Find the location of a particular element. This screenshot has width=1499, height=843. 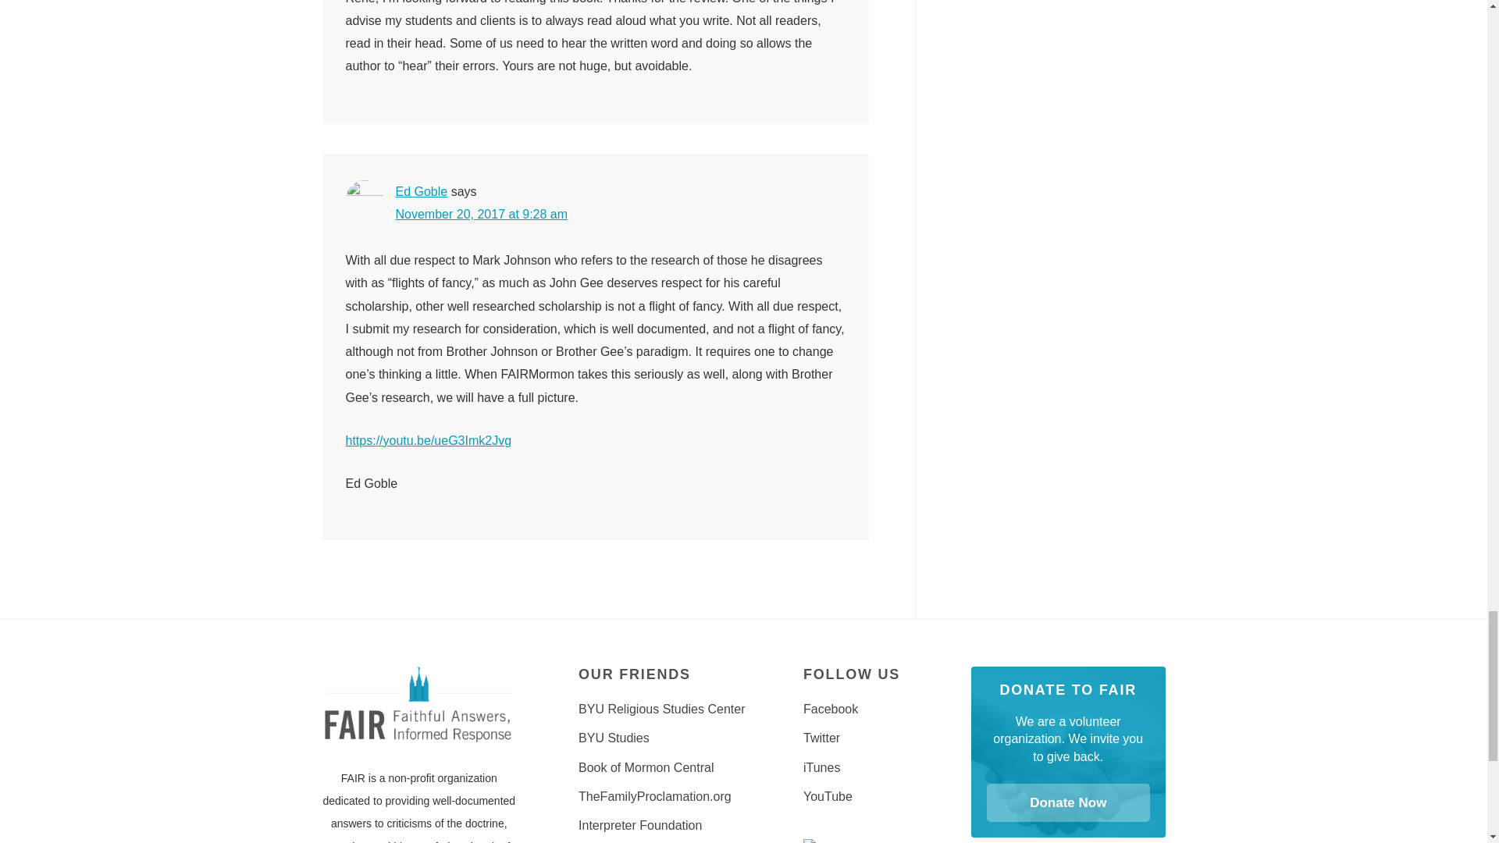

November 20, 2017 at 9:28 am is located at coordinates (481, 214).